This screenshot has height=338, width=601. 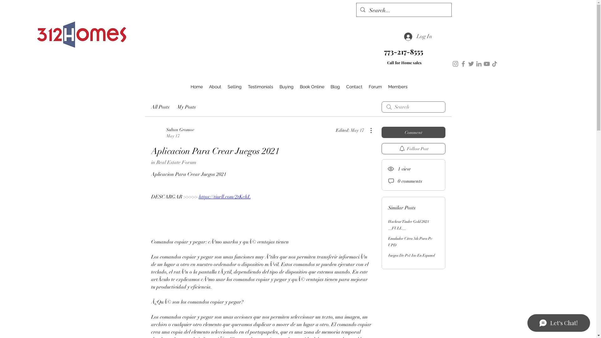 I want to click on Testimonials, so click(x=260, y=87).